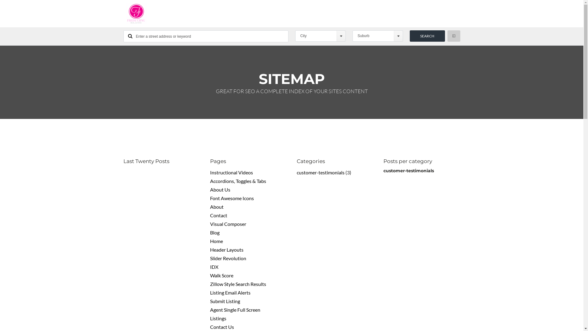 The height and width of the screenshot is (331, 588). What do you see at coordinates (217, 241) in the screenshot?
I see `Home` at bounding box center [217, 241].